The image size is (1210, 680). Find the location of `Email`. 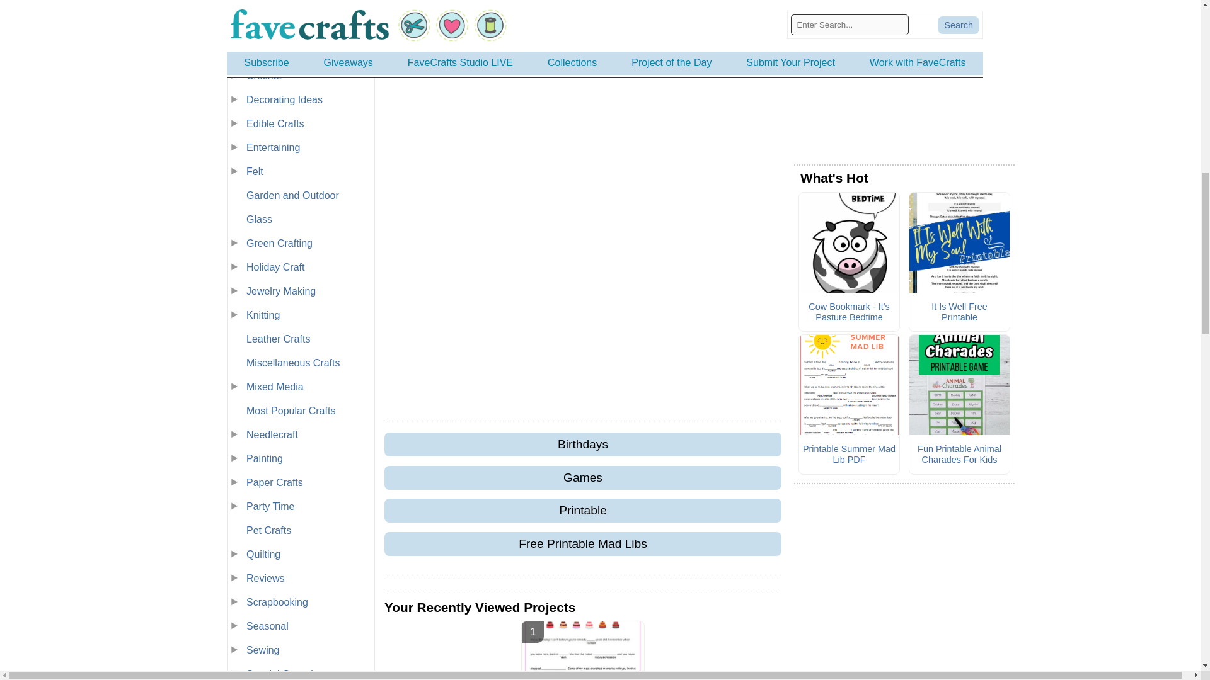

Email is located at coordinates (633, 24).